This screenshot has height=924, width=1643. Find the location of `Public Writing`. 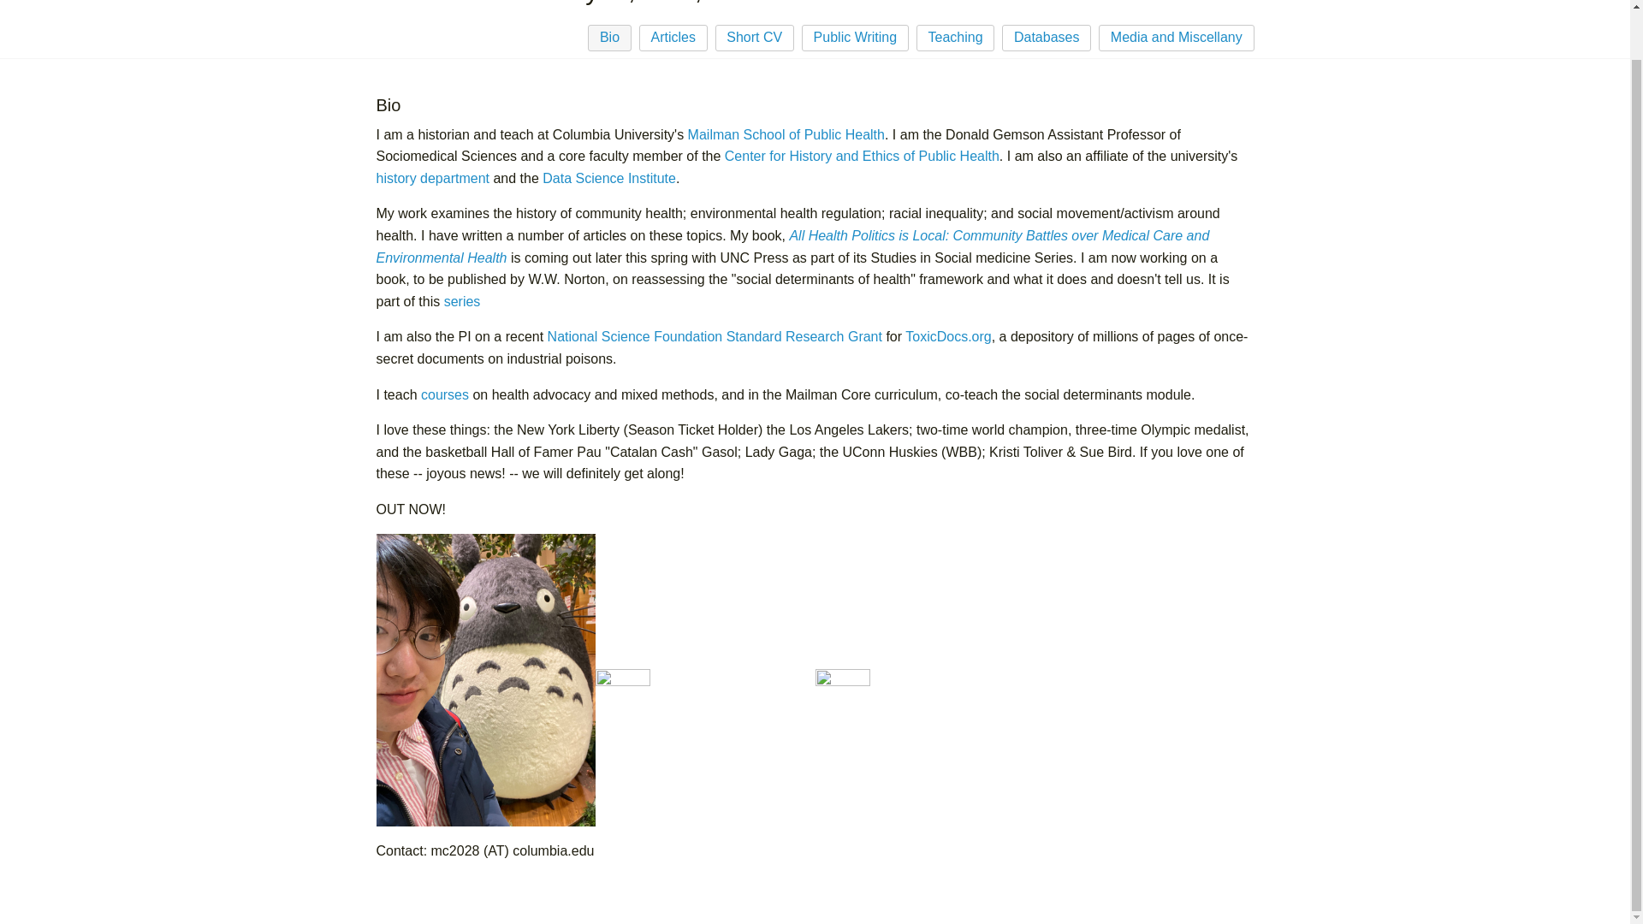

Public Writing is located at coordinates (854, 38).